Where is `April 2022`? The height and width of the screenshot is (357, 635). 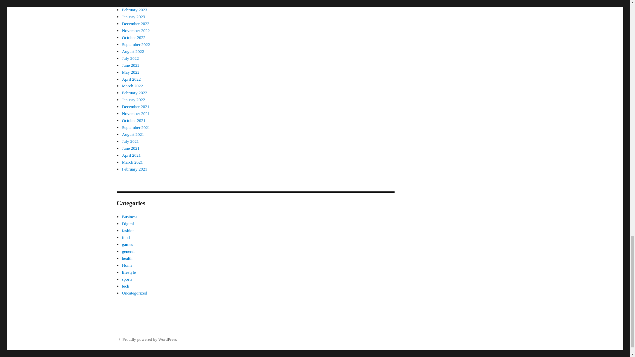 April 2022 is located at coordinates (131, 79).